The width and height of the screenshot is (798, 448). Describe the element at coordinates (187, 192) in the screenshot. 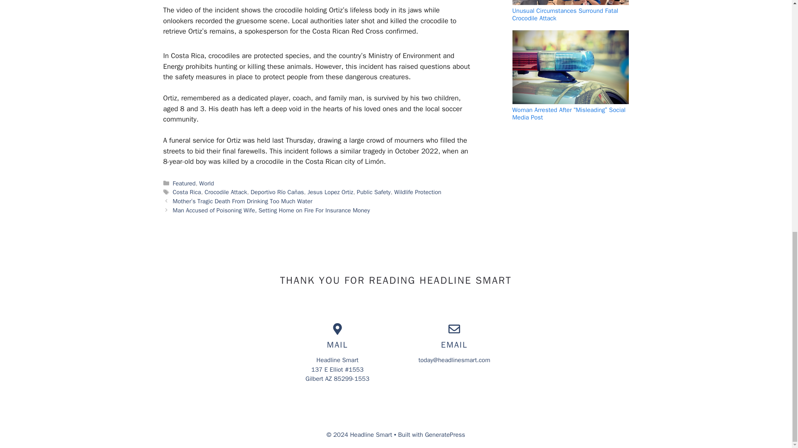

I see `Costa Rica` at that location.